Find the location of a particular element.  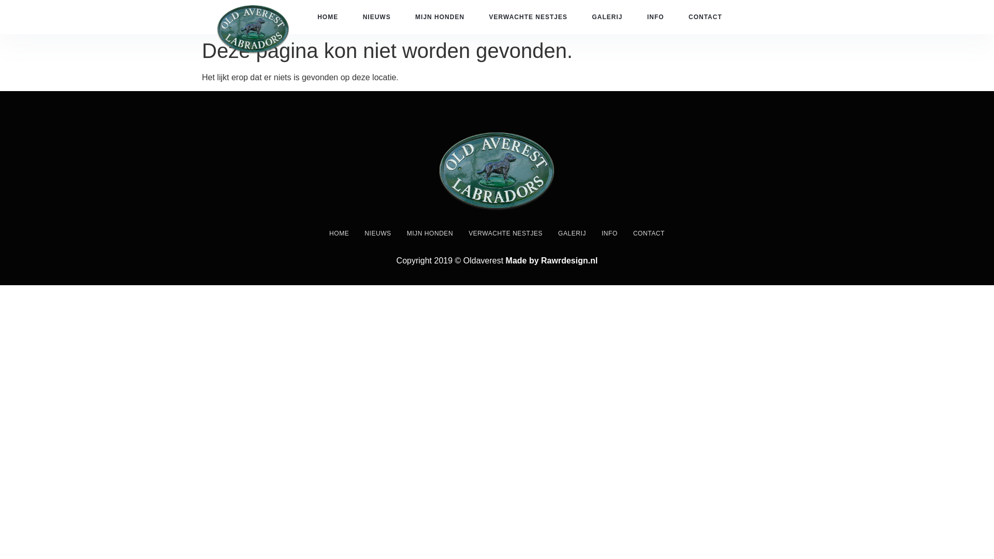

English is located at coordinates (771, 9).